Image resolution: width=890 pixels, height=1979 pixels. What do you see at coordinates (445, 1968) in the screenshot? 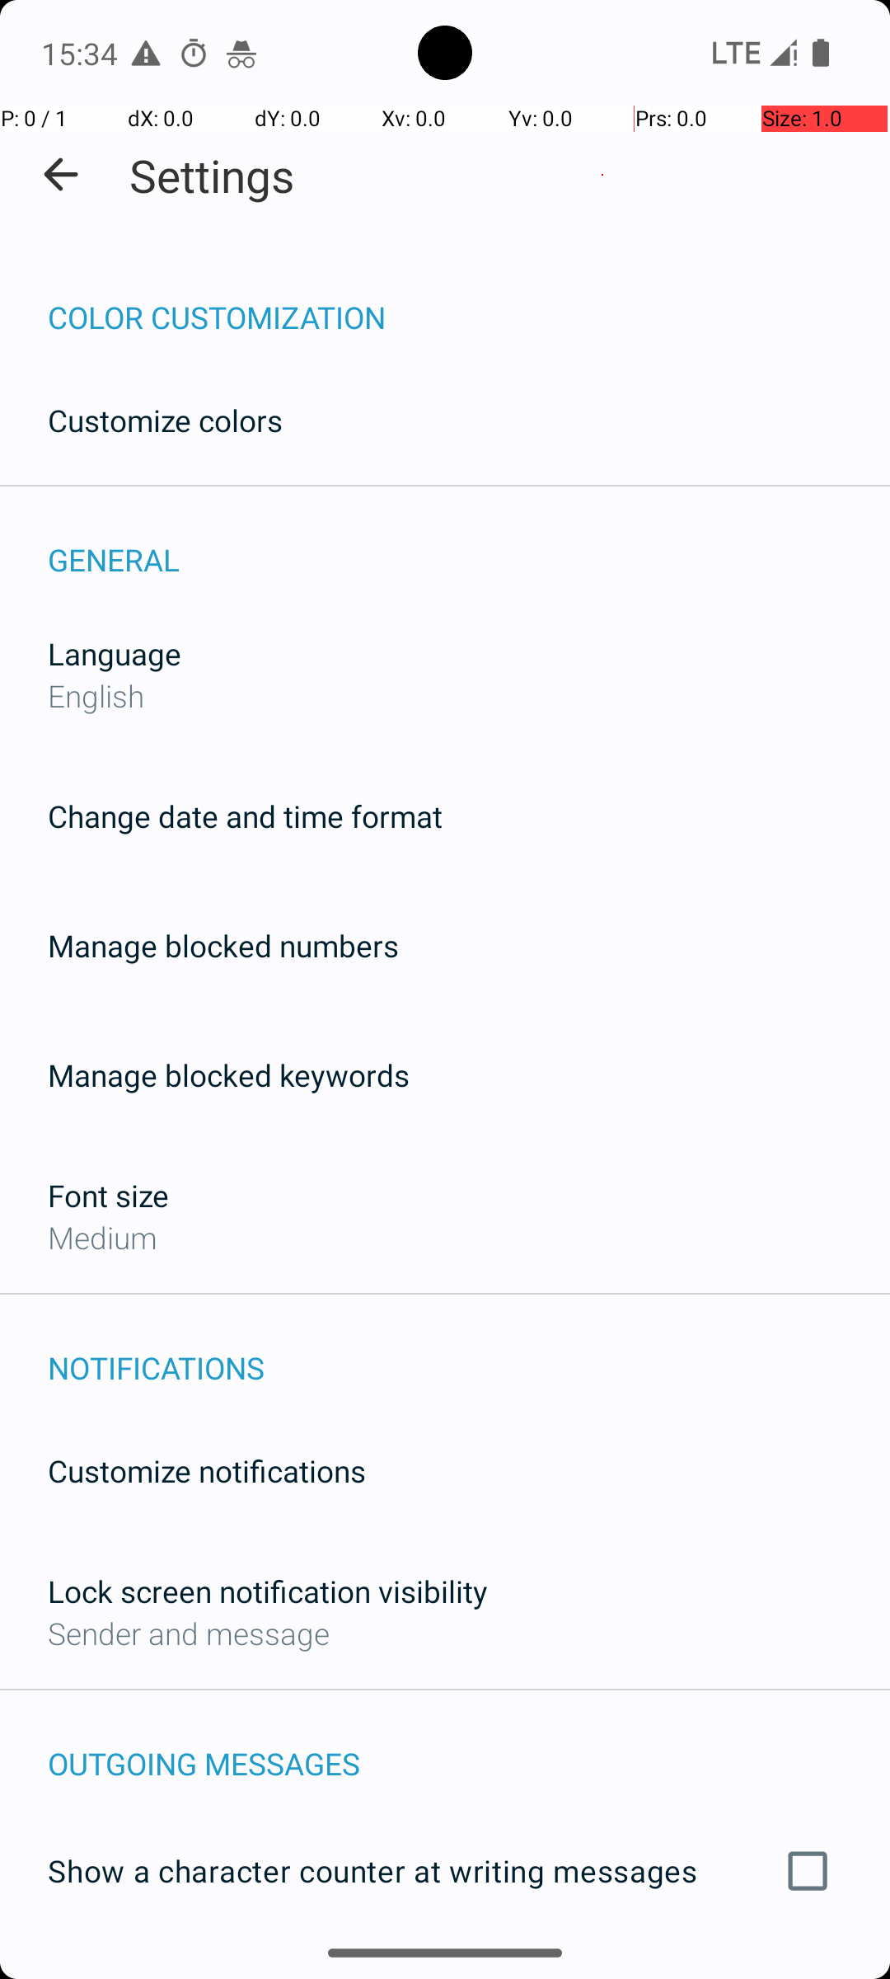
I see `Remove accents and diacritics at sending messages` at bounding box center [445, 1968].